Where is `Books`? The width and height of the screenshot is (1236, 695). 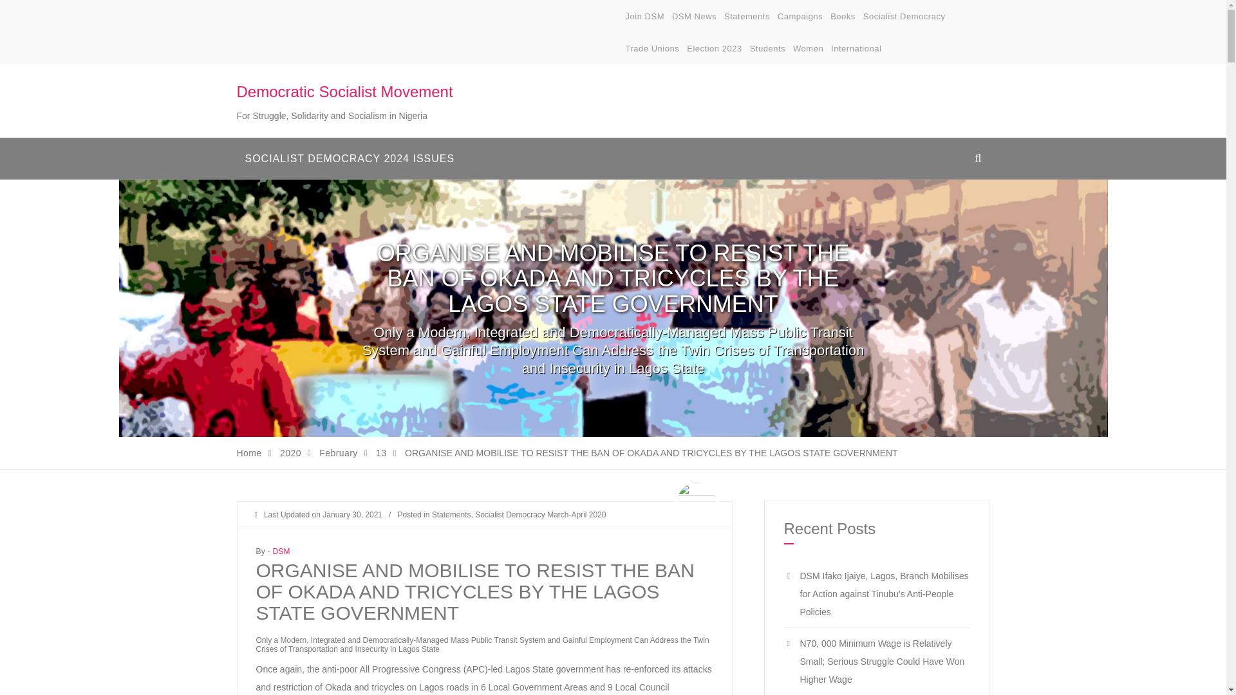 Books is located at coordinates (843, 17).